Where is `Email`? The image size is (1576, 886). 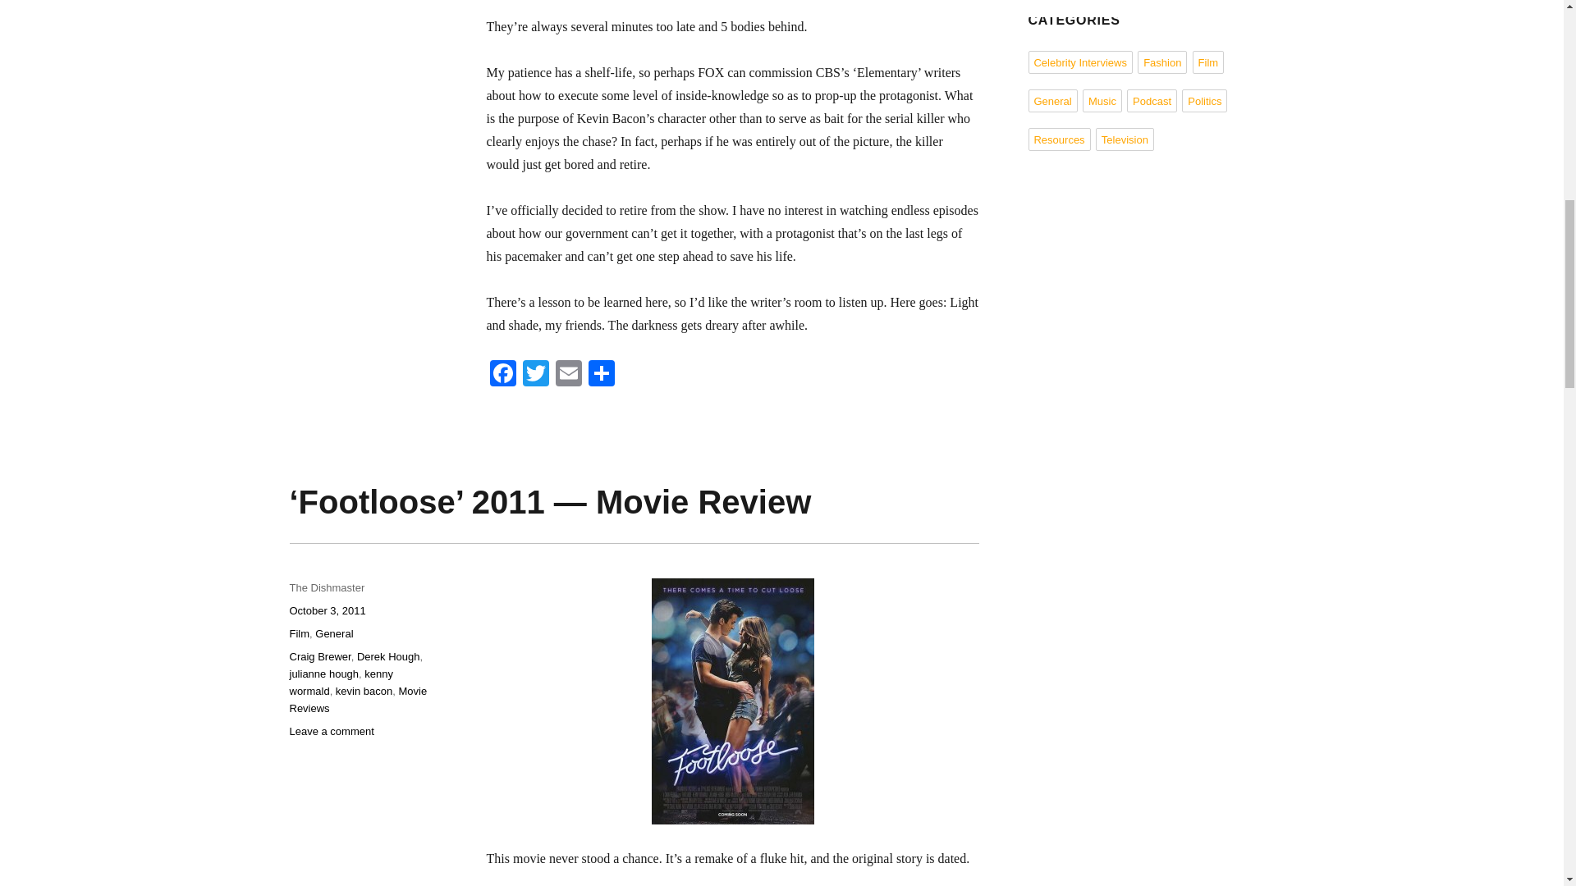
Email is located at coordinates (568, 375).